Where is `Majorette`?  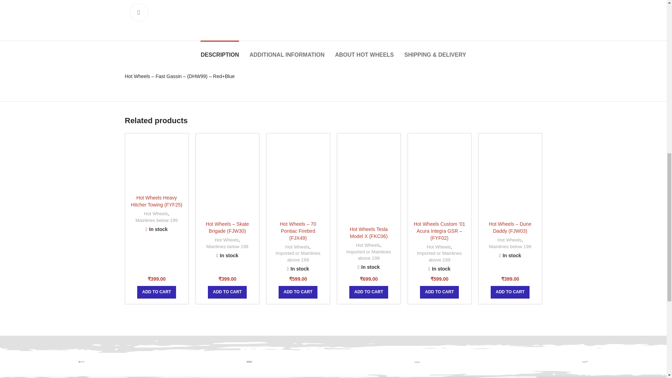 Majorette is located at coordinates (417, 362).